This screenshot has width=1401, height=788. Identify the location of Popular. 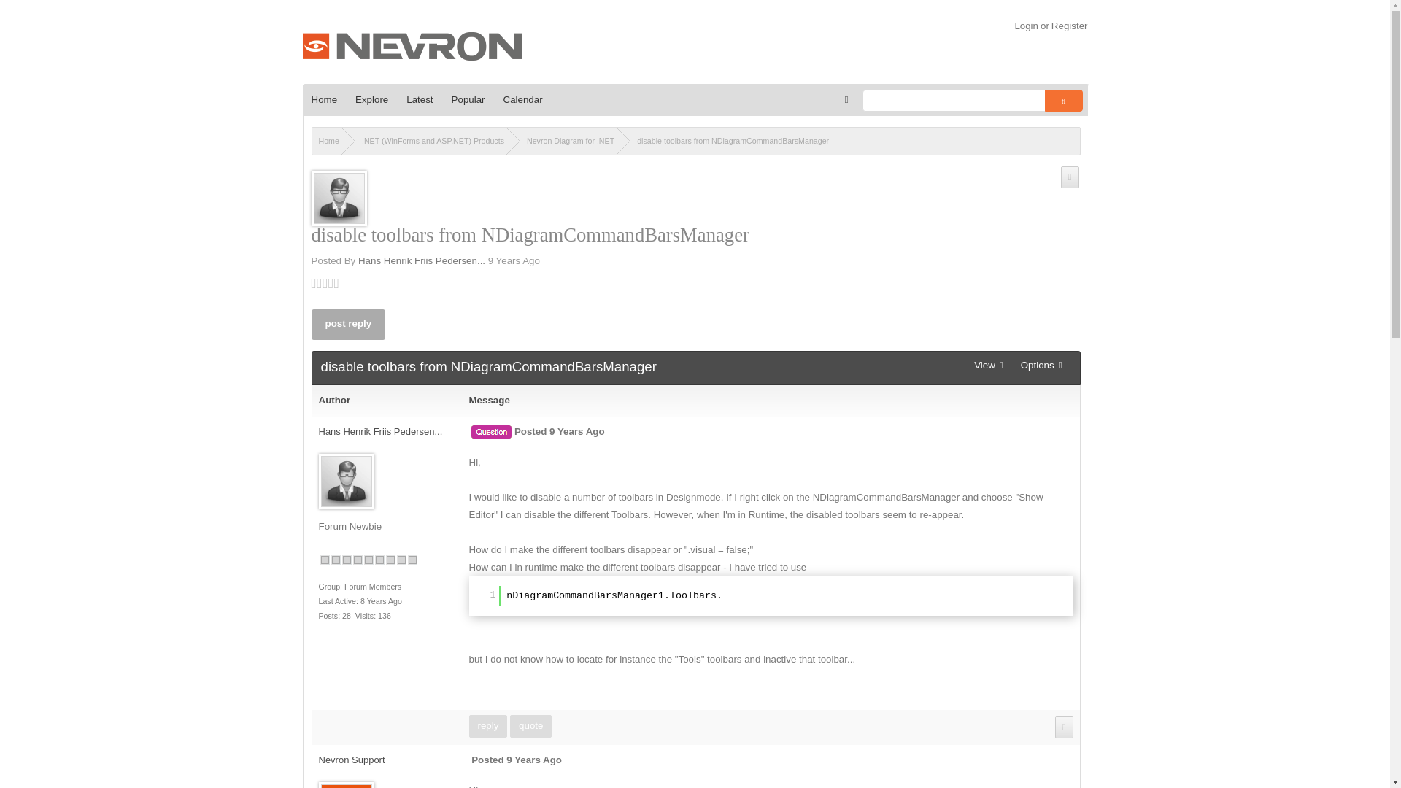
(468, 99).